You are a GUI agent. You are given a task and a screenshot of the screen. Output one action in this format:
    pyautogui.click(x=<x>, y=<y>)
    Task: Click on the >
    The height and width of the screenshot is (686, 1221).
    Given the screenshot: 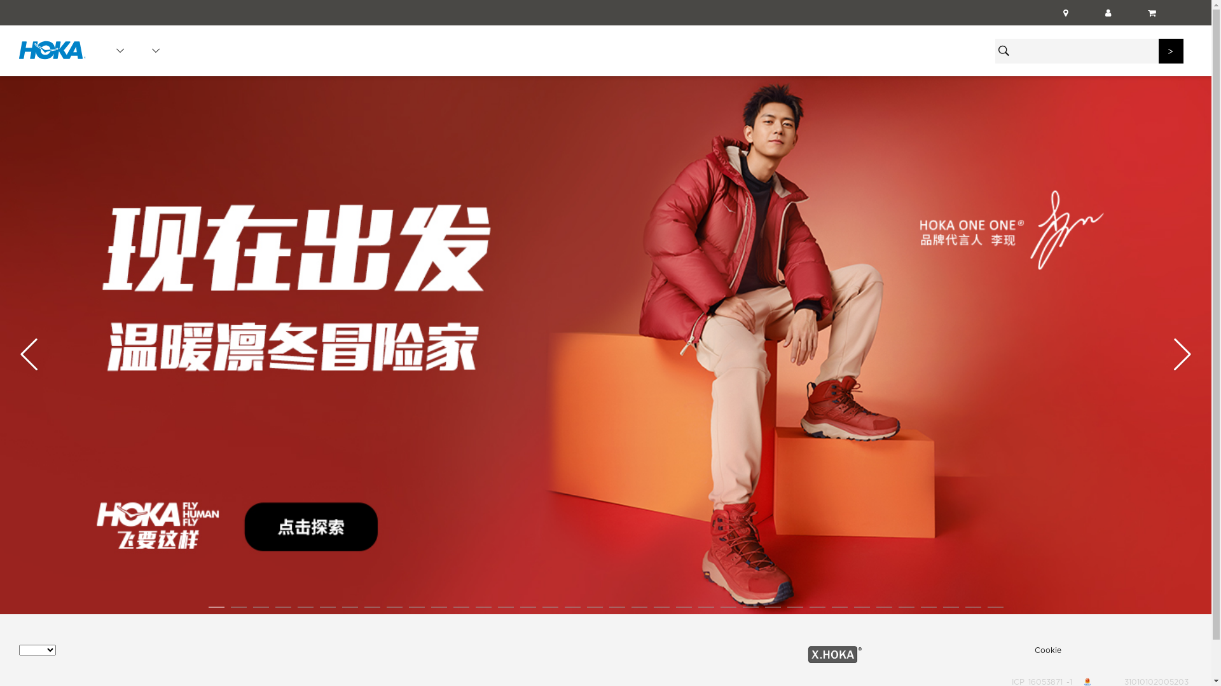 What is the action you would take?
    pyautogui.click(x=1171, y=51)
    